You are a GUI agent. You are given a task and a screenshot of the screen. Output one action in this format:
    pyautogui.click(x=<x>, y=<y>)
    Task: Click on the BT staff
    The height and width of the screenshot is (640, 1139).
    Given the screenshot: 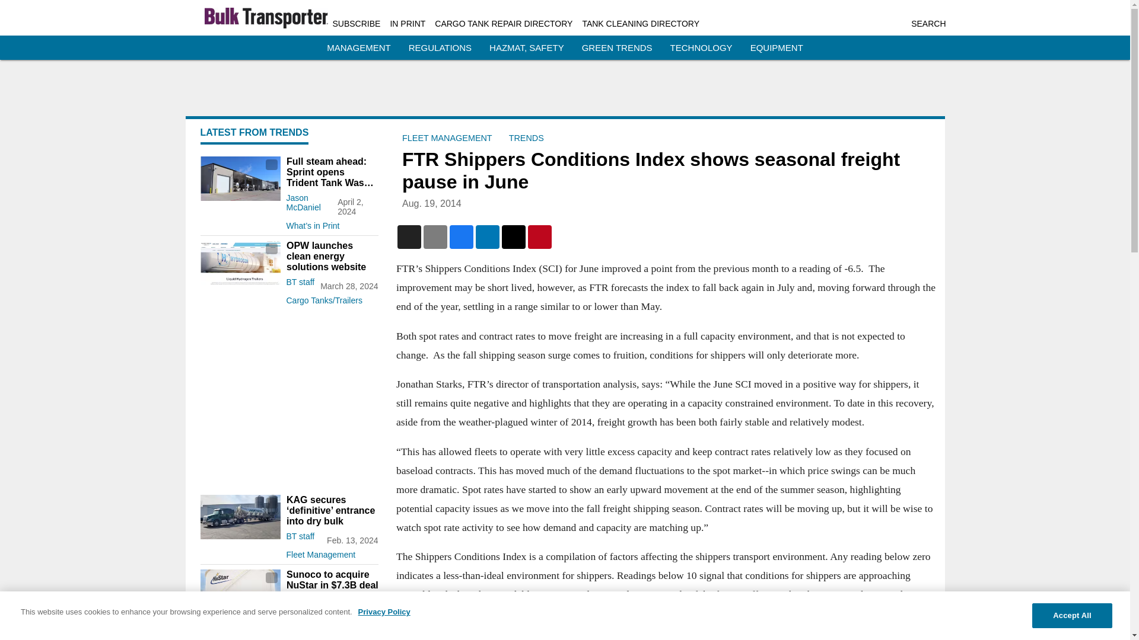 What is the action you would take?
    pyautogui.click(x=300, y=536)
    